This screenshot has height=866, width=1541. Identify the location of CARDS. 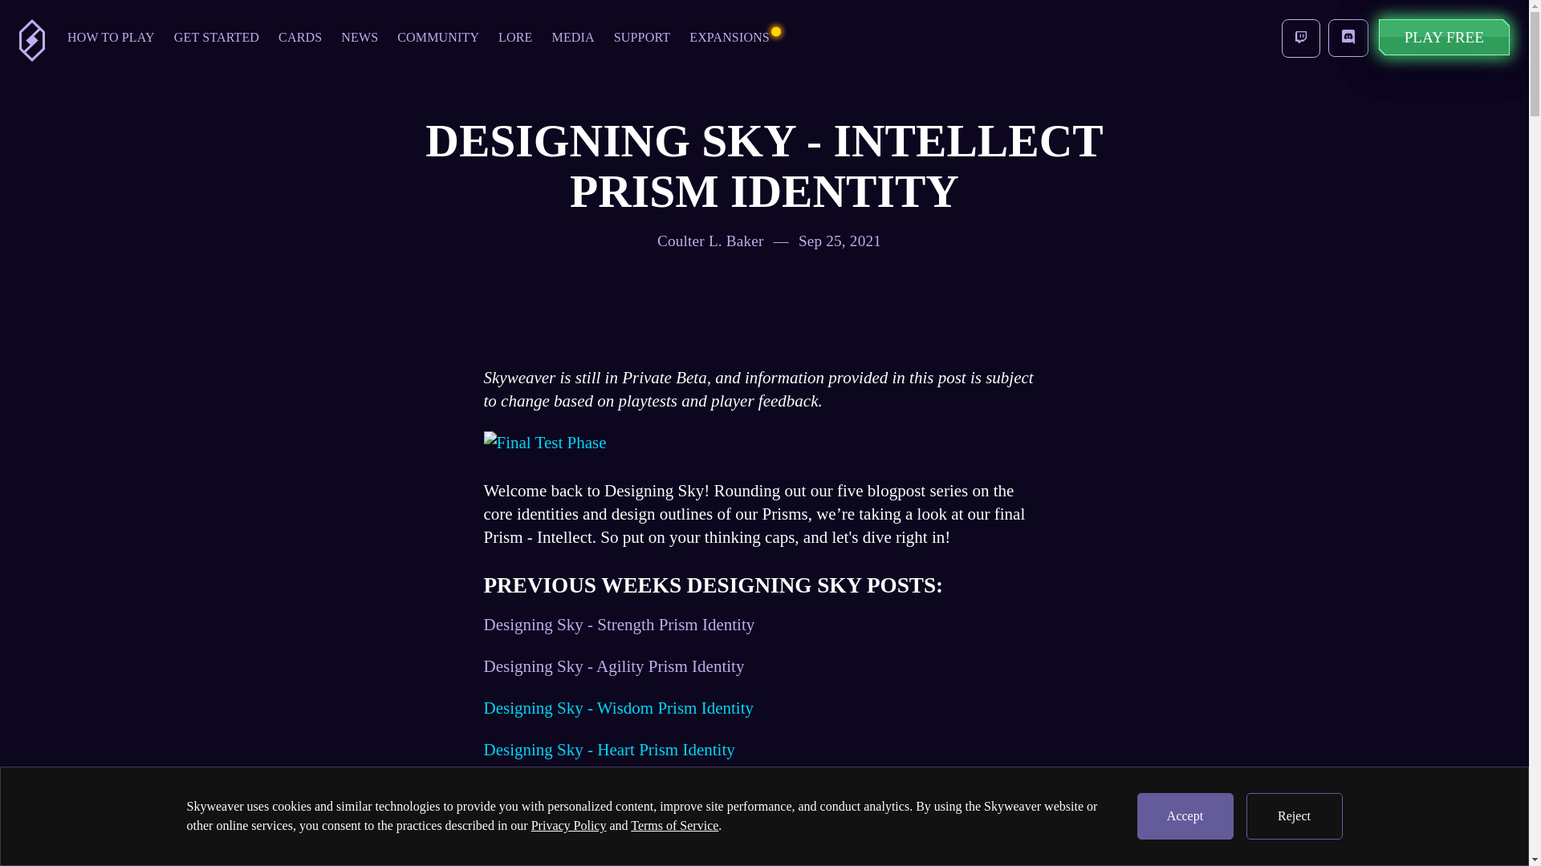
(299, 39).